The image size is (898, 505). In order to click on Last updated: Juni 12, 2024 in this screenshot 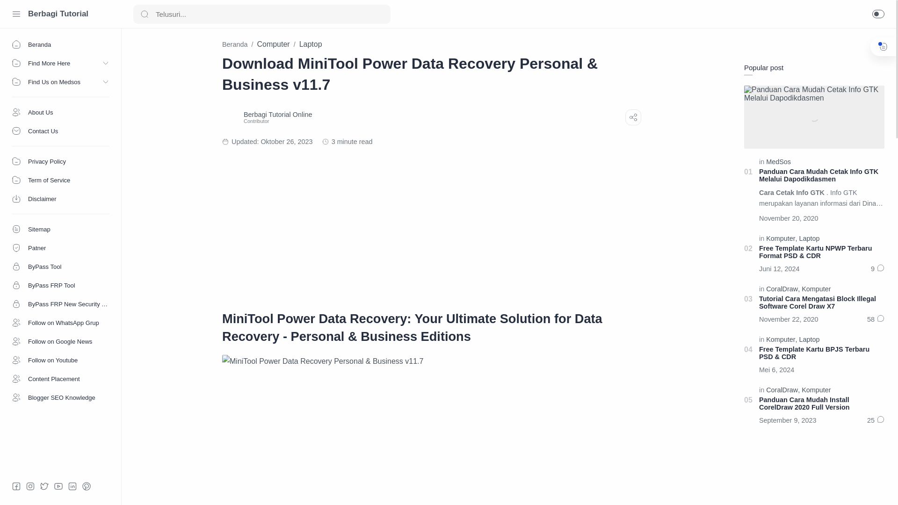, I will do `click(781, 268)`.